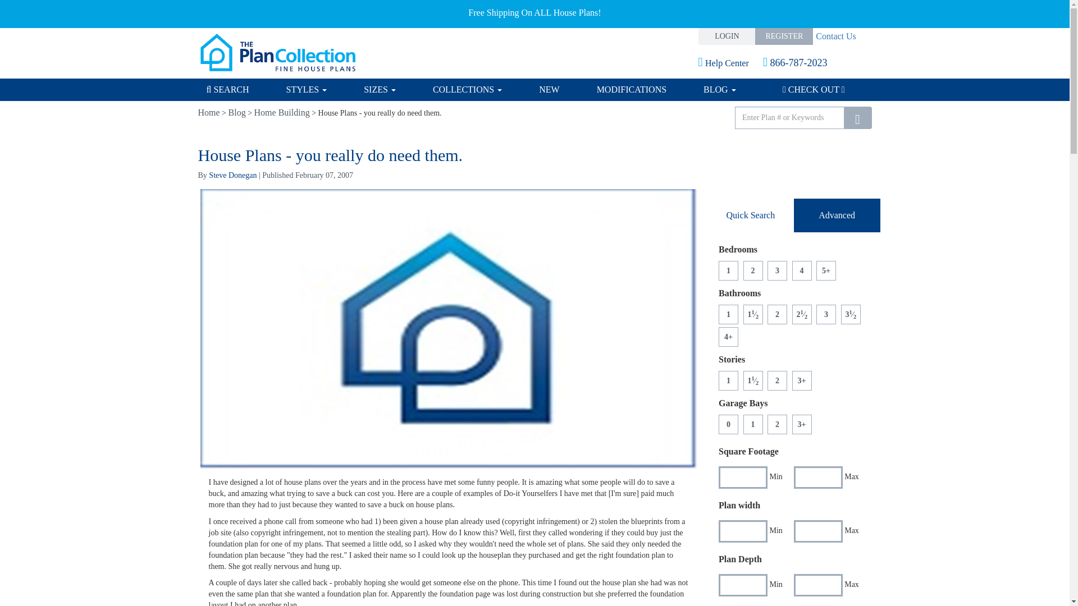  I want to click on Contact Us, so click(834, 36).